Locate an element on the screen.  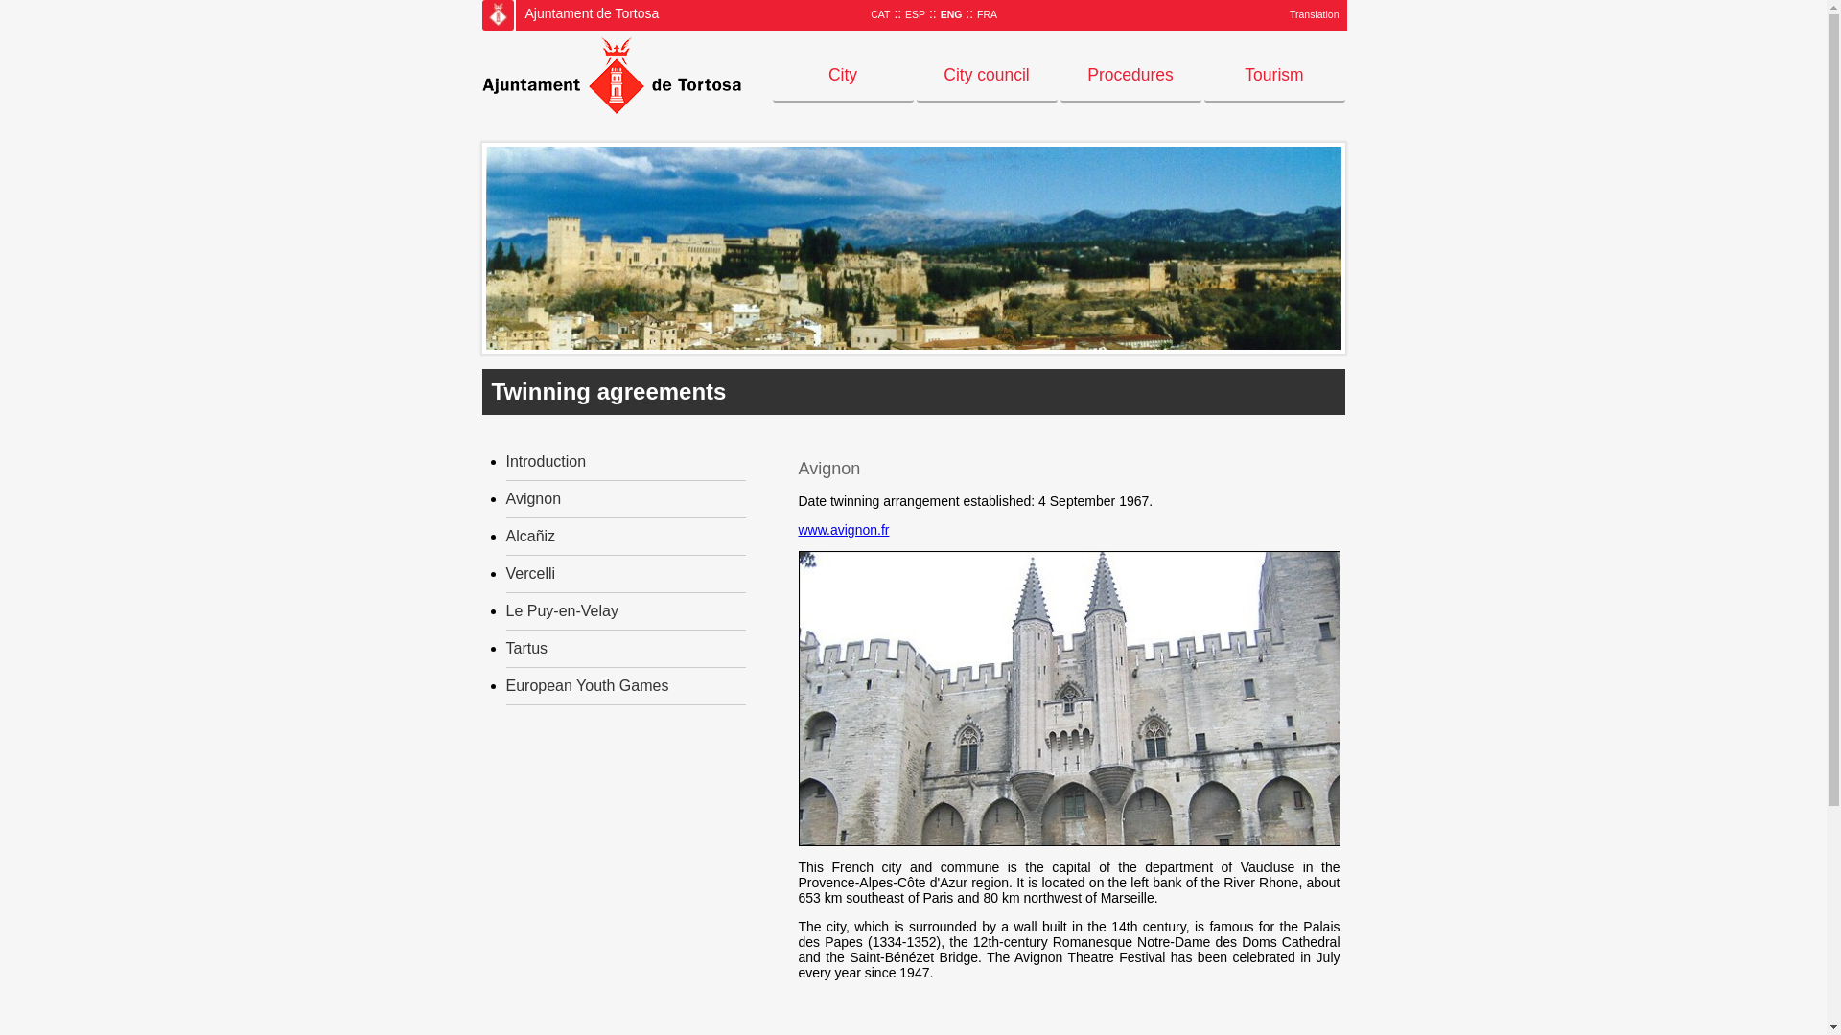
European Youth Games is located at coordinates (588, 685).